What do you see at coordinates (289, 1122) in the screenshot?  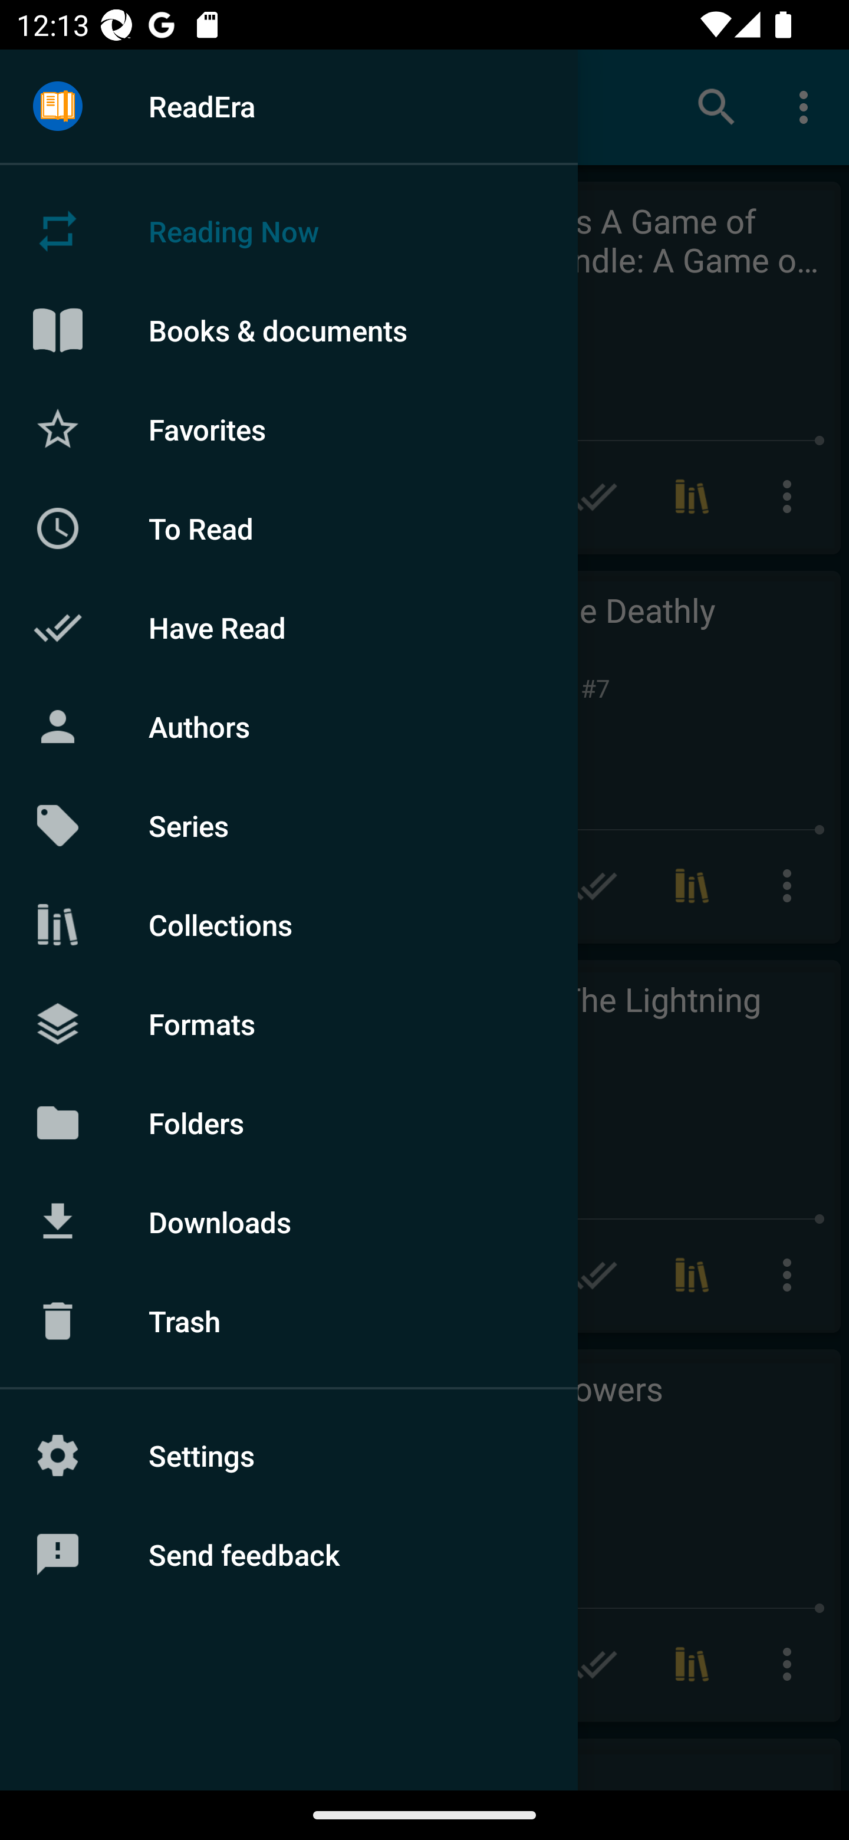 I see `Folders` at bounding box center [289, 1122].